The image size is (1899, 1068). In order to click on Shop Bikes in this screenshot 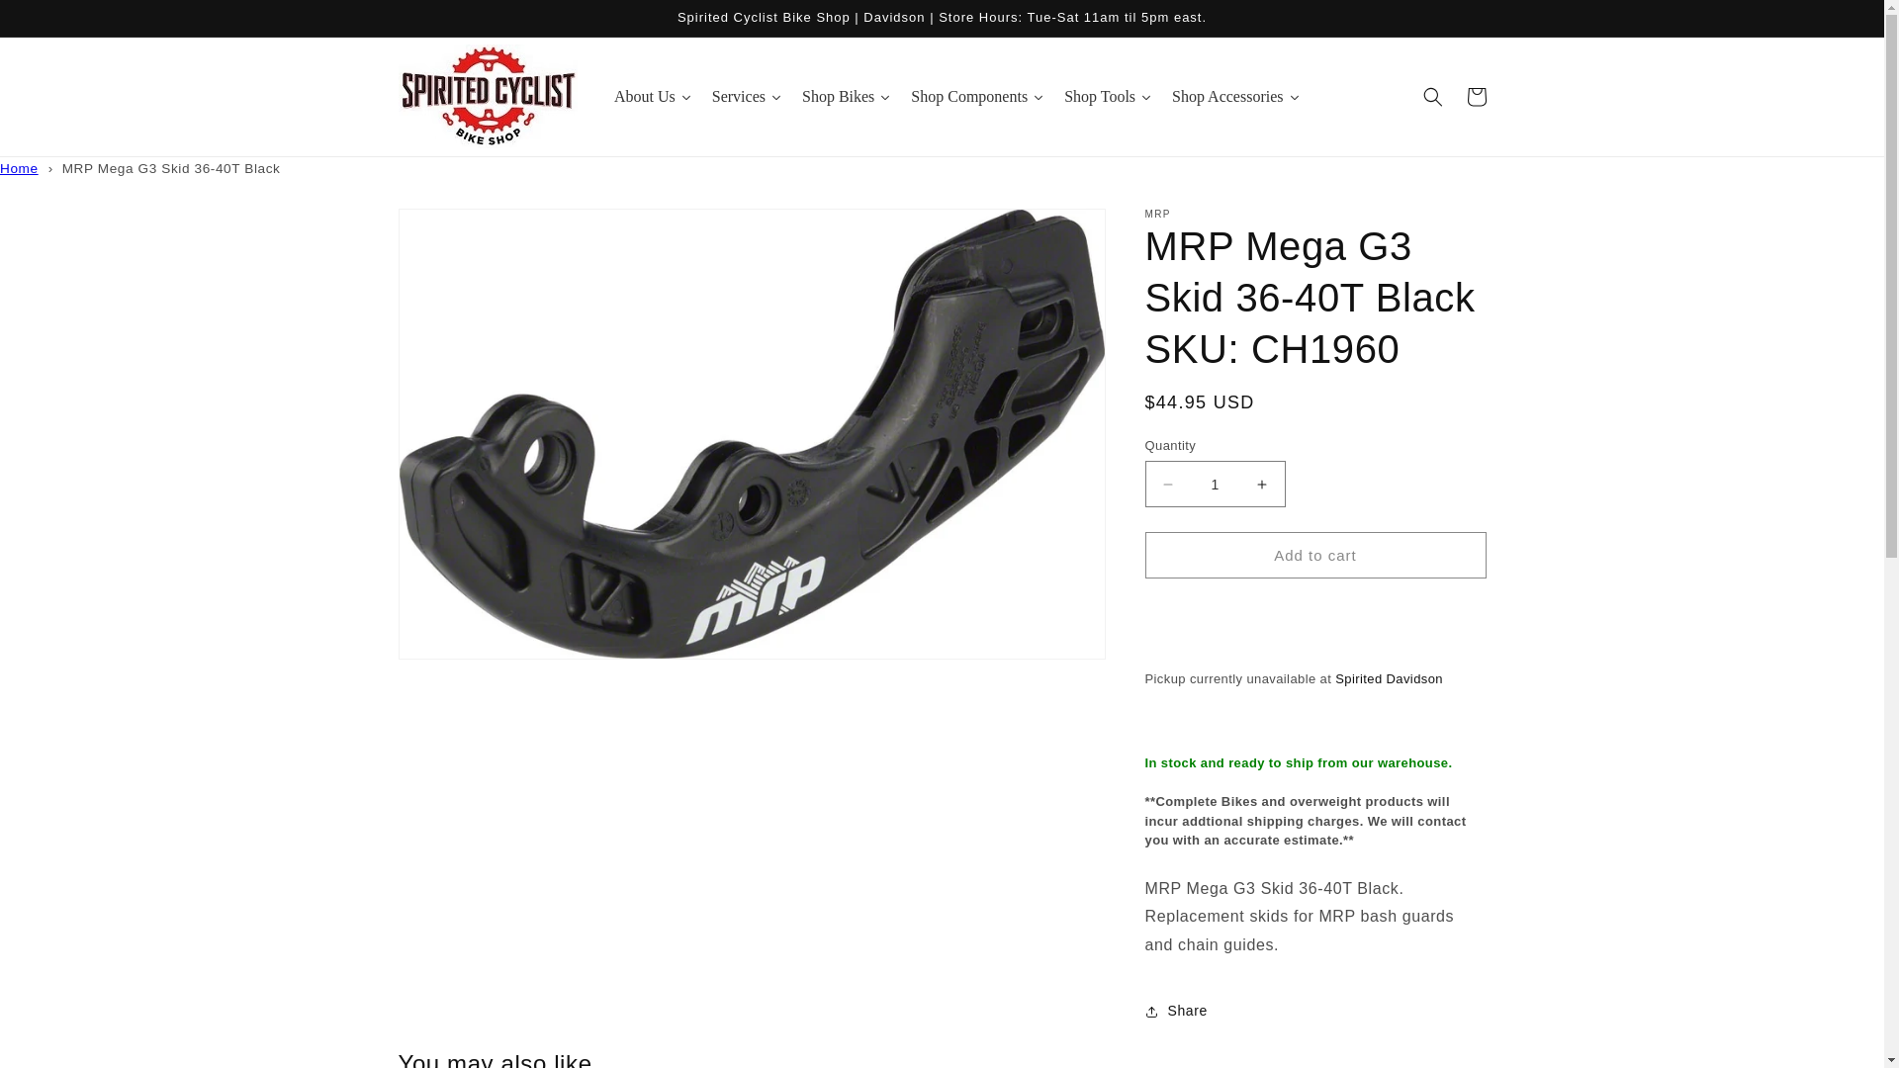, I will do `click(846, 97)`.